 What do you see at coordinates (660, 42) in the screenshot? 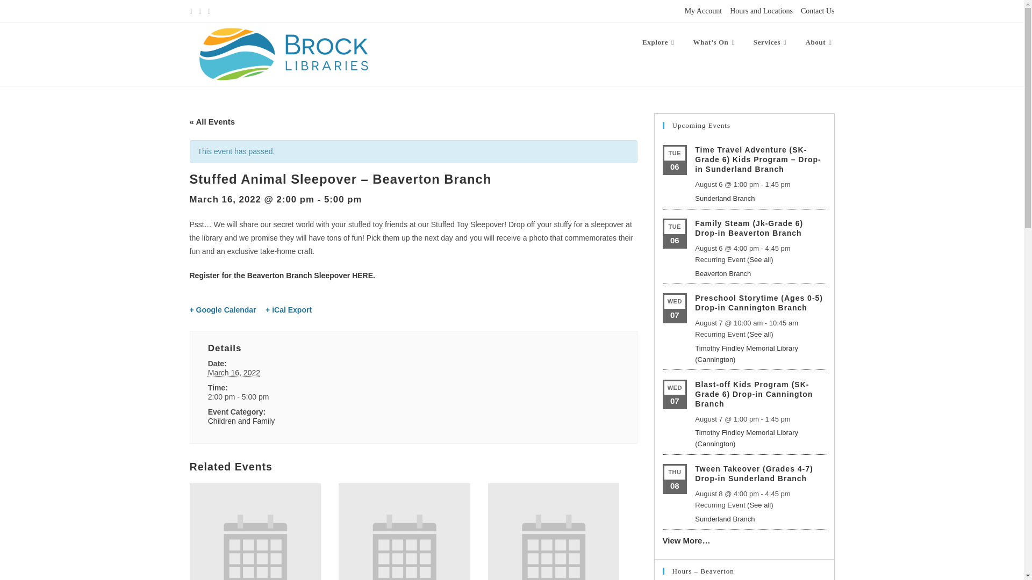
I see `Explore` at bounding box center [660, 42].